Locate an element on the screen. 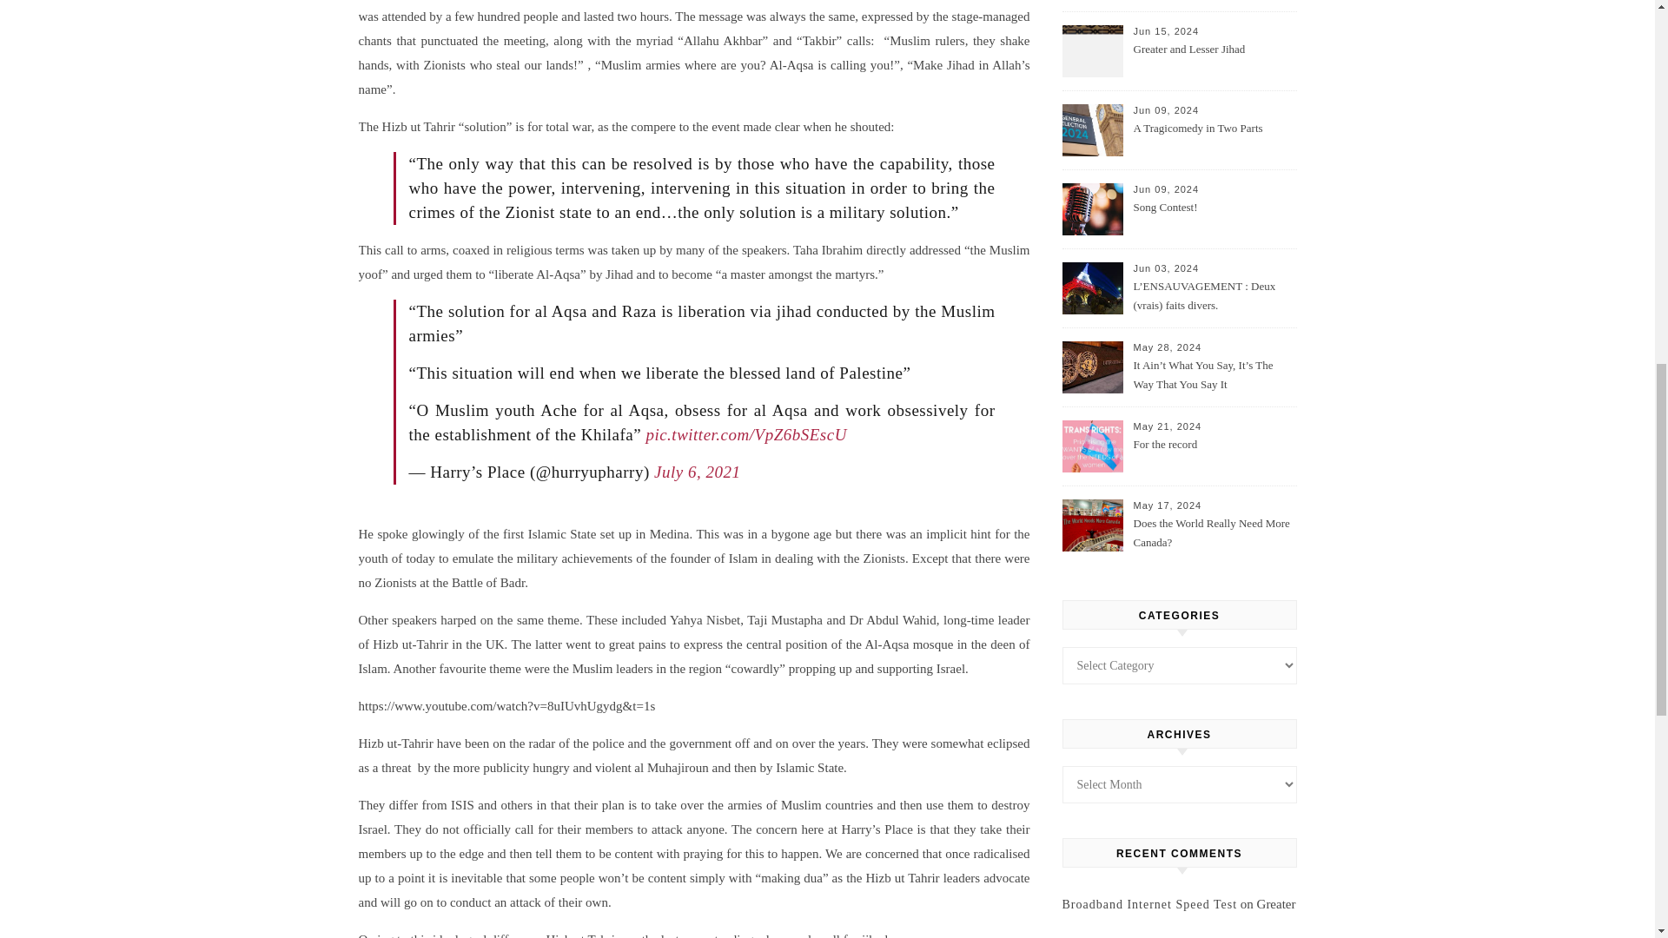 This screenshot has height=938, width=1668. A Tragicomedy in Two Parts is located at coordinates (1213, 139).